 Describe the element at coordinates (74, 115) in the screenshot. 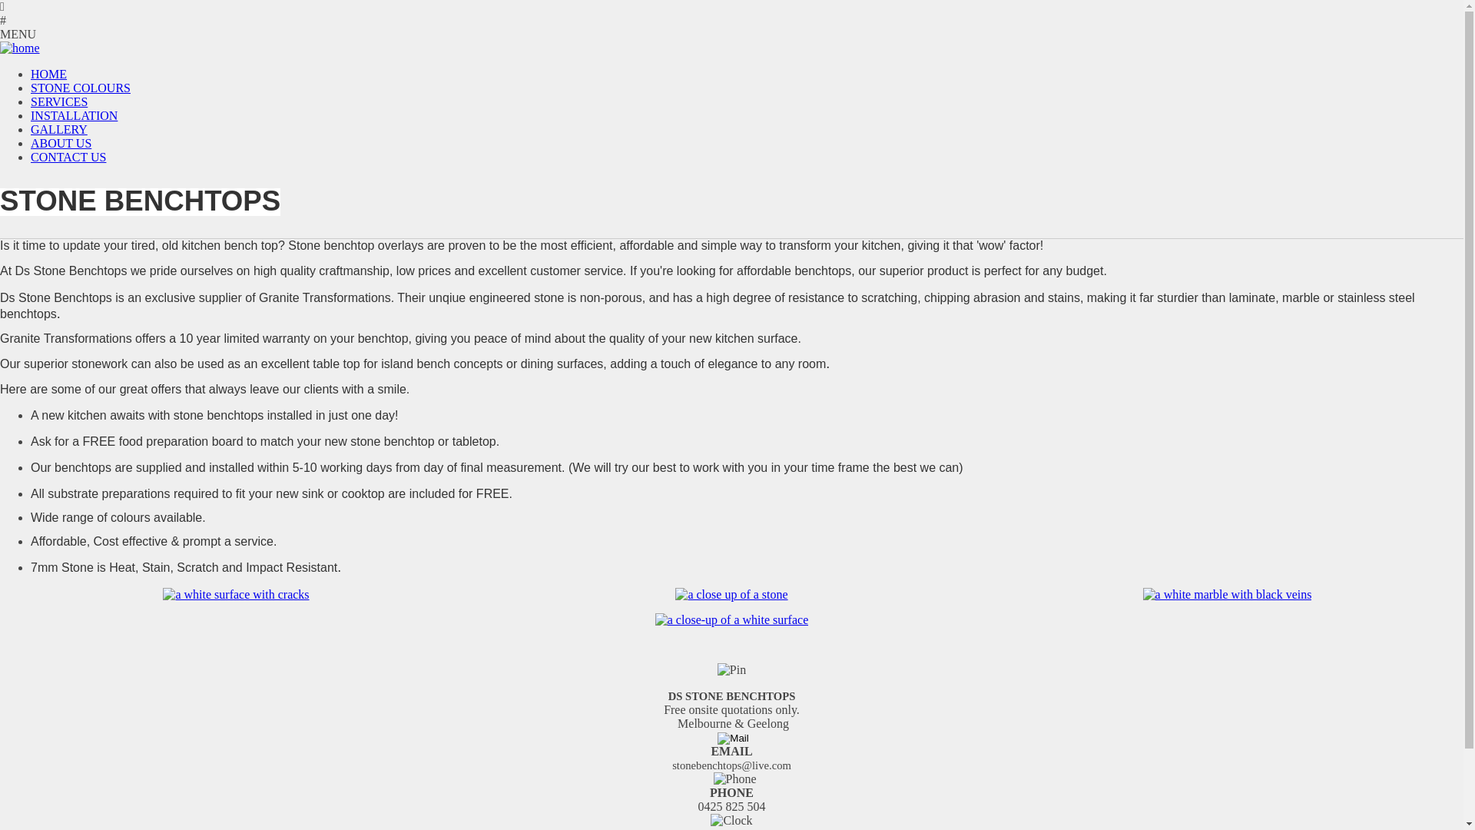

I see `INSTALLATION` at that location.